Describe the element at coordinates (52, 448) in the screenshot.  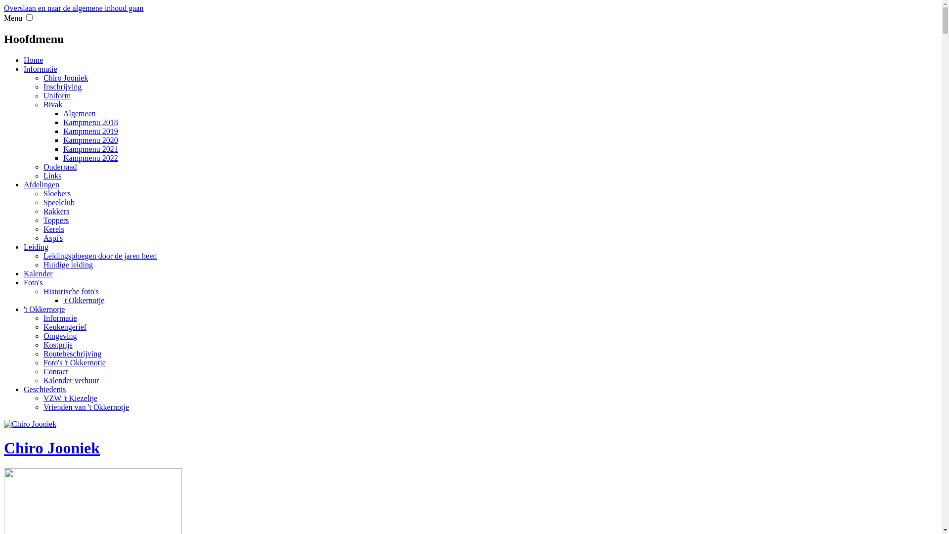
I see `Chiro Jooniek` at that location.